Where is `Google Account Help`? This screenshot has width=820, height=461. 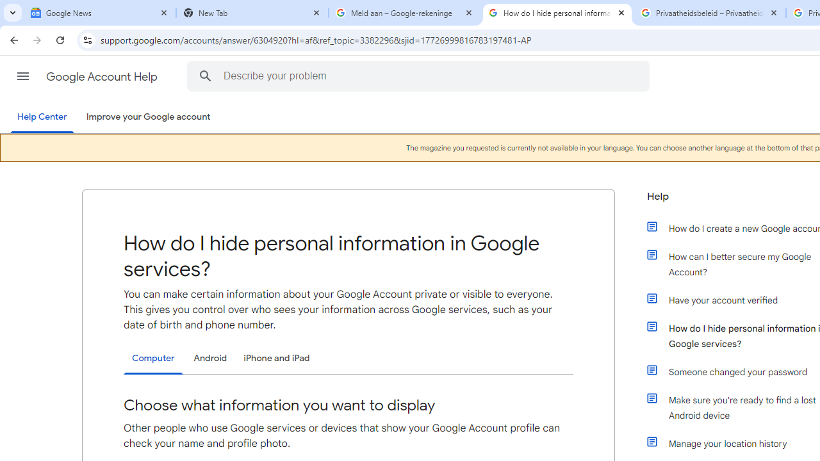 Google Account Help is located at coordinates (102, 77).